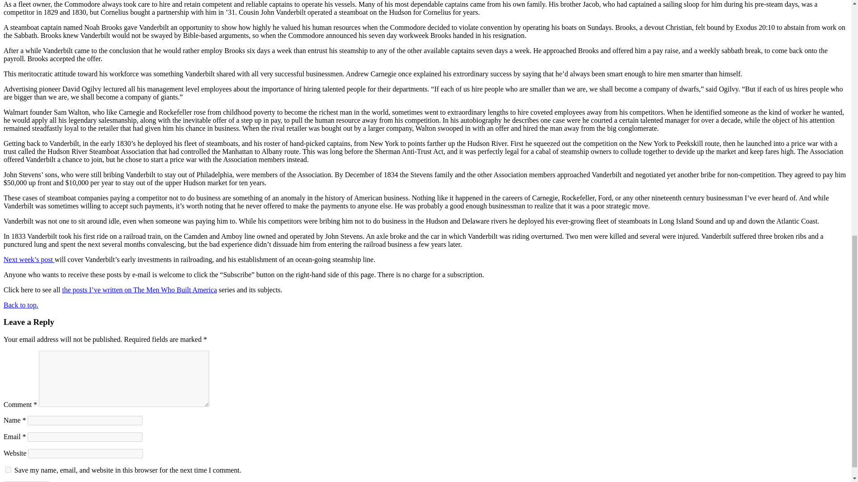 Image resolution: width=858 pixels, height=482 pixels. I want to click on Al's posts on the Men Who Built America characters, so click(139, 290).